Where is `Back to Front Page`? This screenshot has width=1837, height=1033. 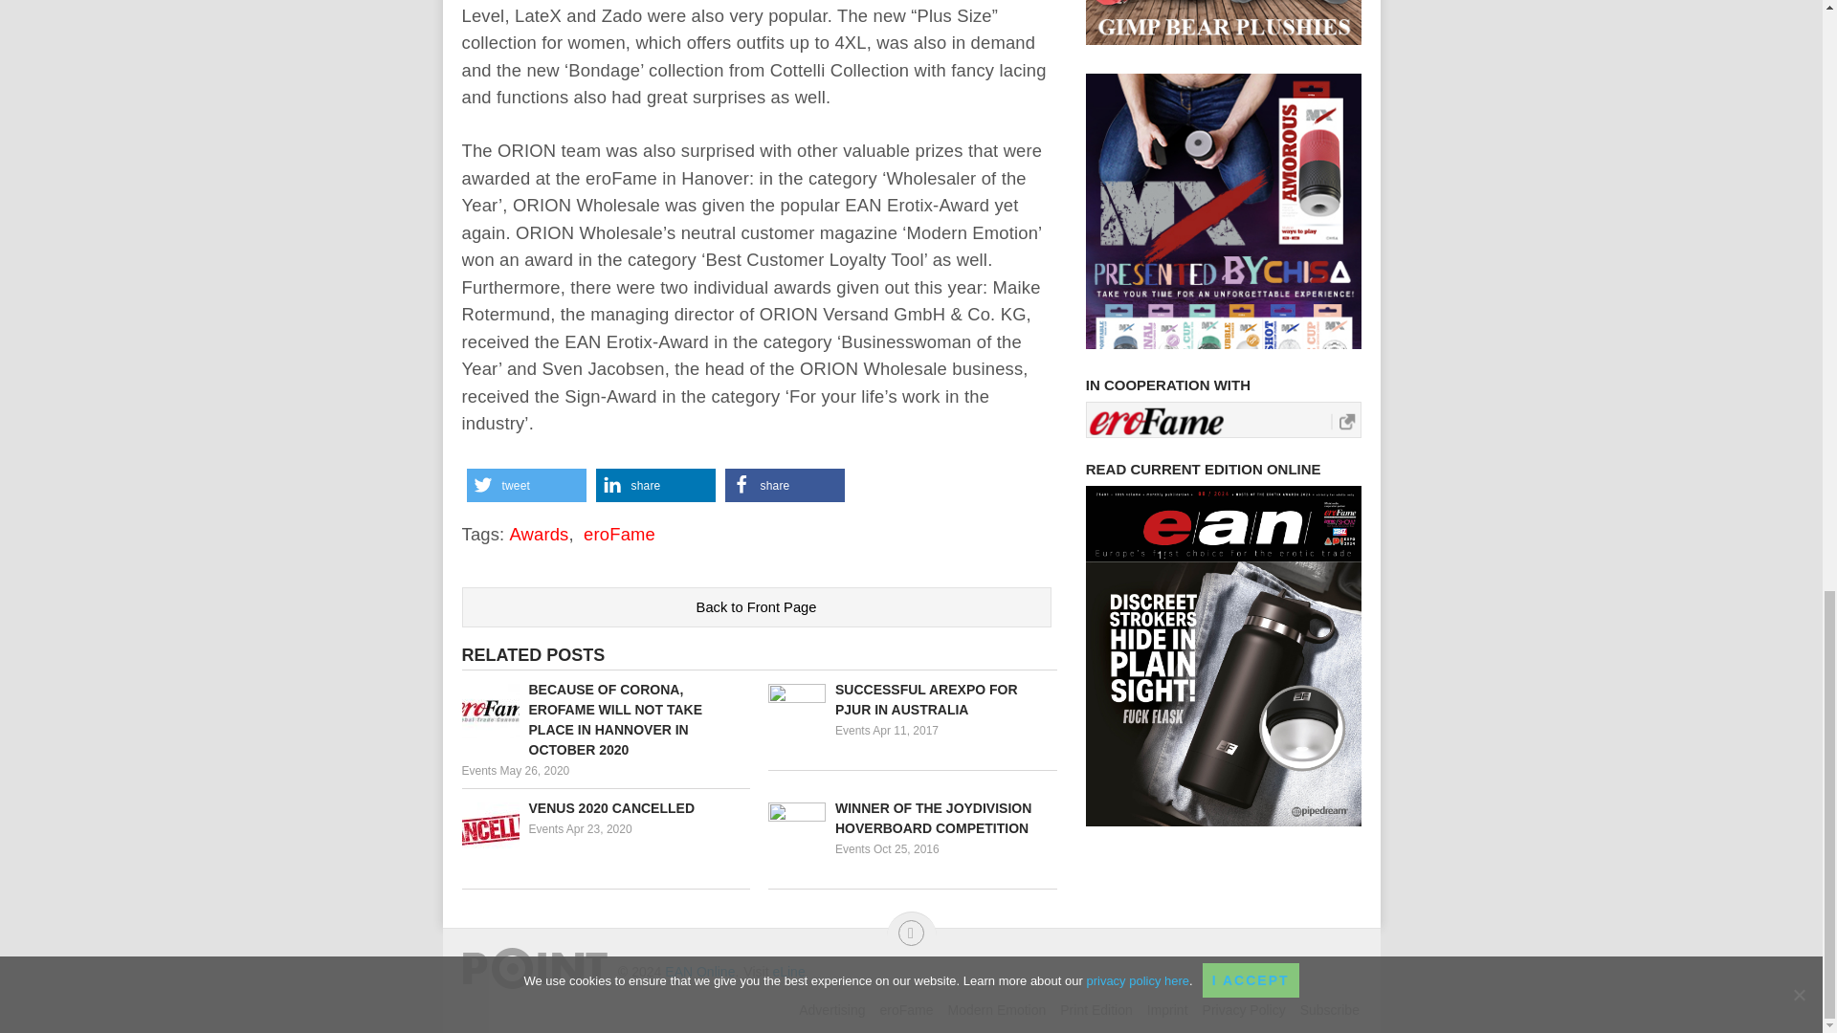 Back to Front Page is located at coordinates (756, 606).